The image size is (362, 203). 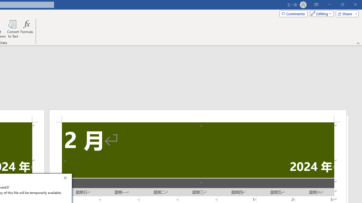 I want to click on Share, so click(x=346, y=14).